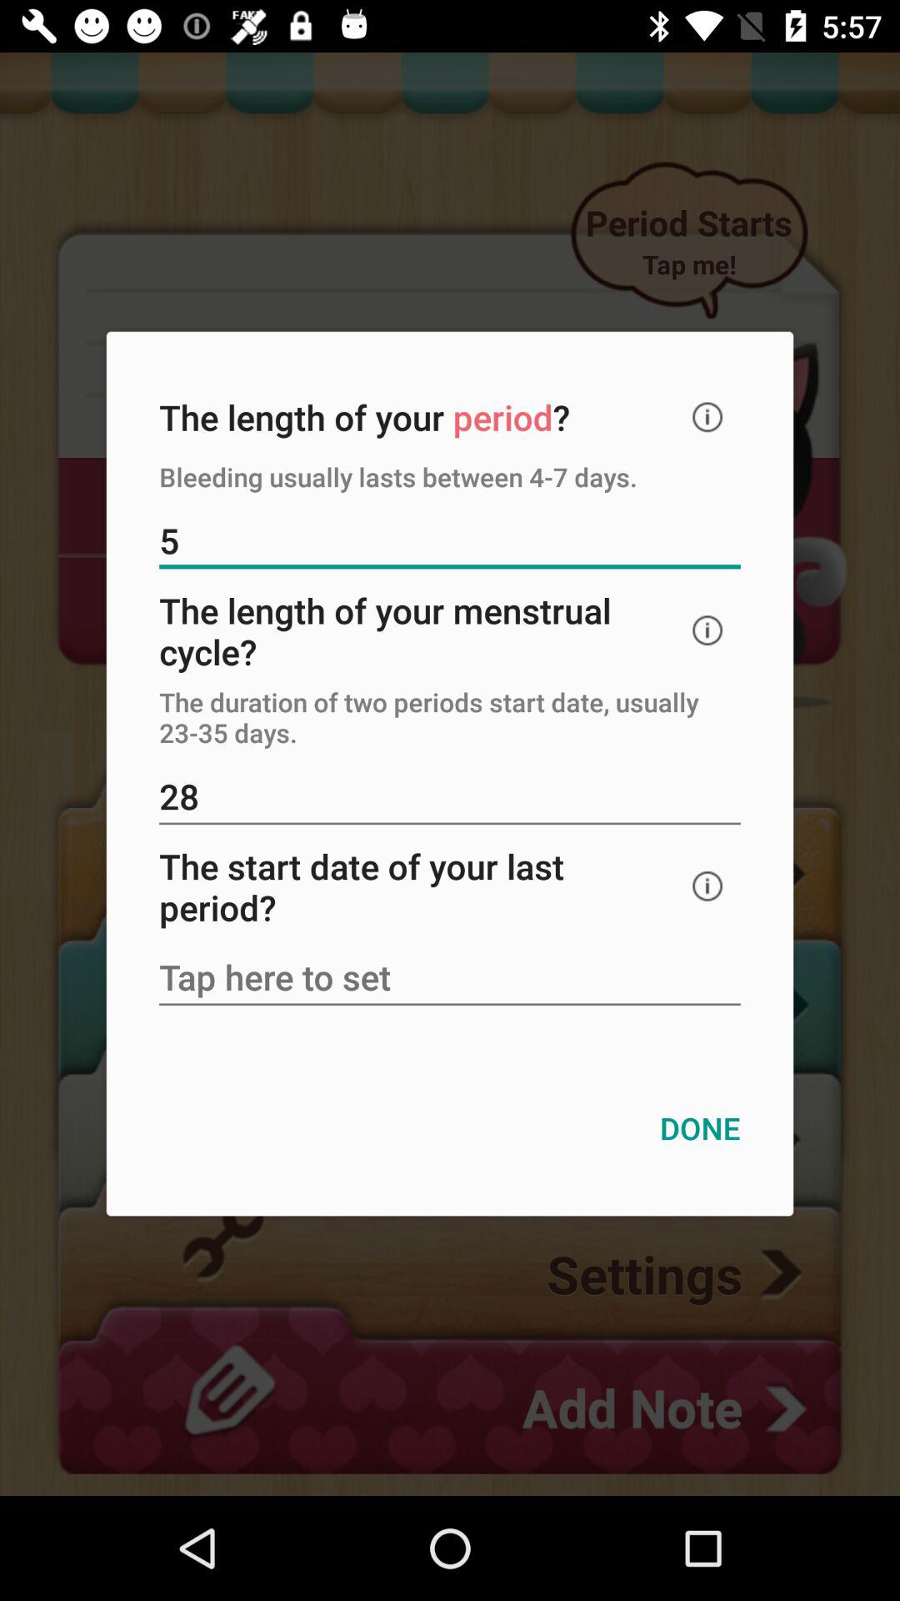 This screenshot has width=900, height=1601. I want to click on tap the 28, so click(450, 799).